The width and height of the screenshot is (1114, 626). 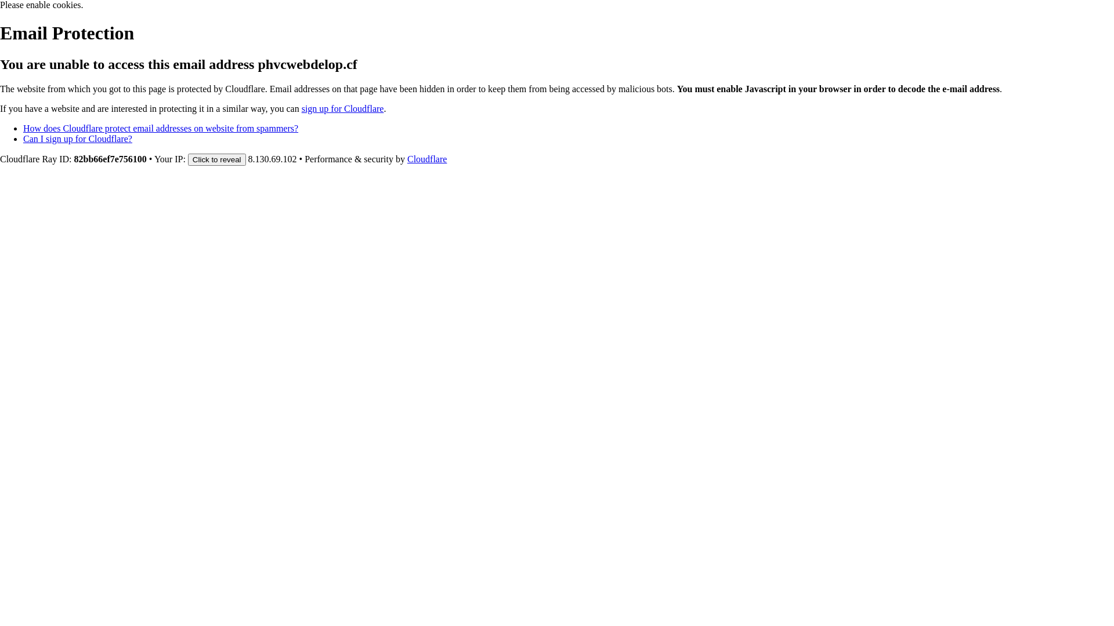 What do you see at coordinates (217, 160) in the screenshot?
I see `Click to reveal` at bounding box center [217, 160].